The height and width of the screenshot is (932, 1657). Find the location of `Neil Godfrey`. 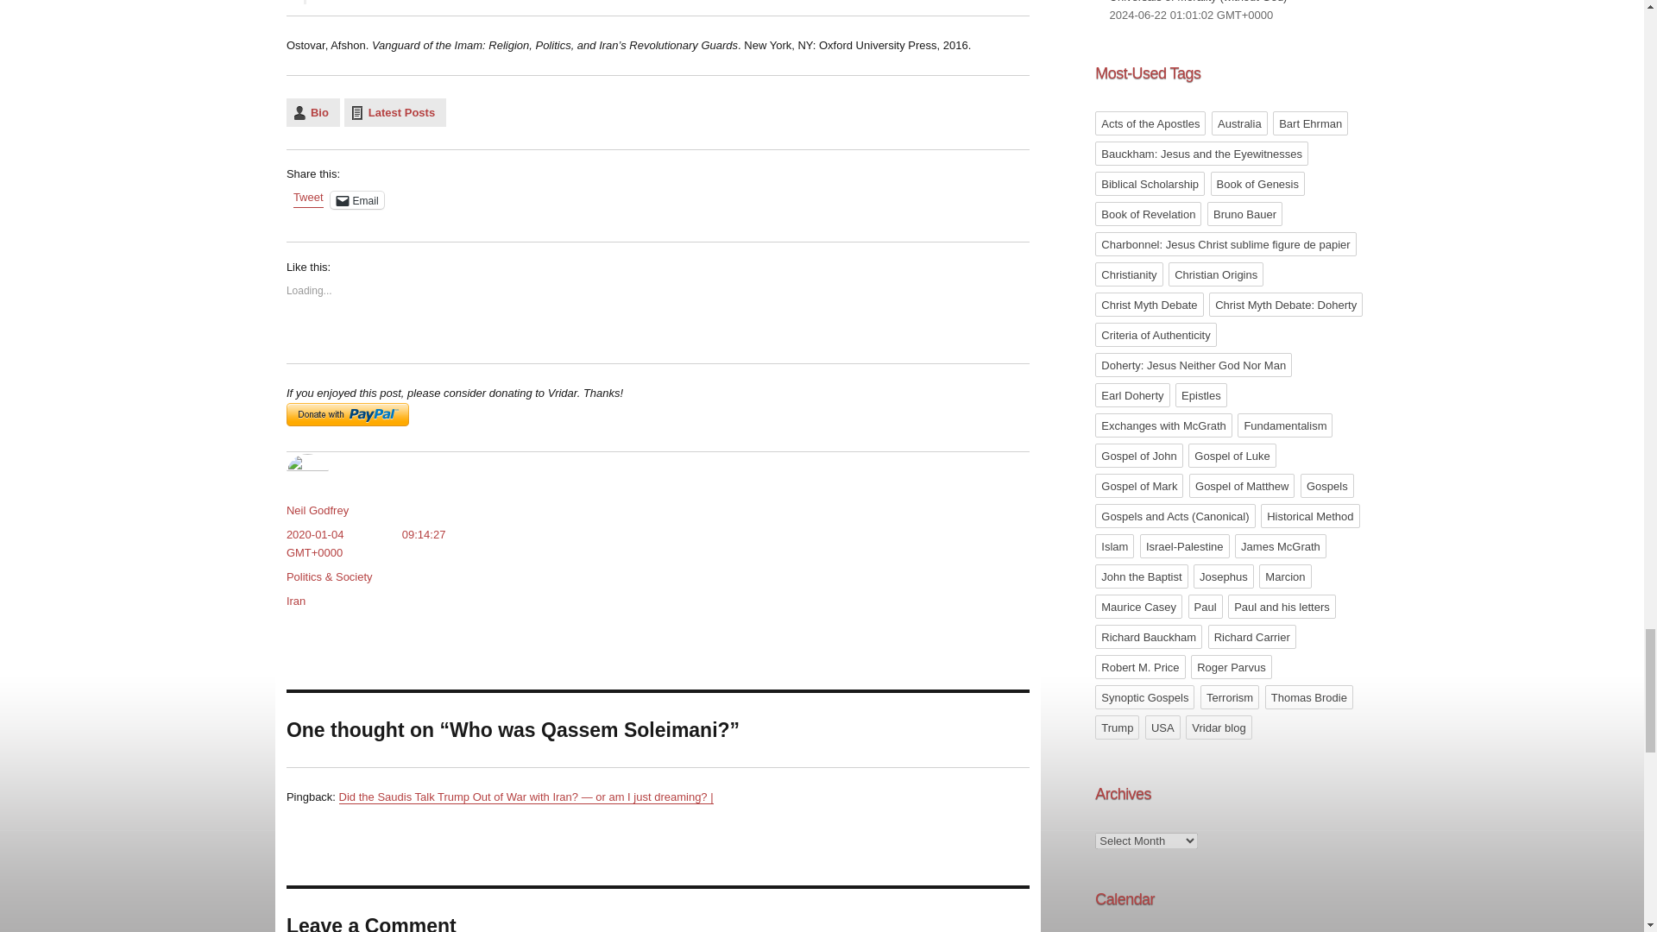

Neil Godfrey is located at coordinates (318, 511).